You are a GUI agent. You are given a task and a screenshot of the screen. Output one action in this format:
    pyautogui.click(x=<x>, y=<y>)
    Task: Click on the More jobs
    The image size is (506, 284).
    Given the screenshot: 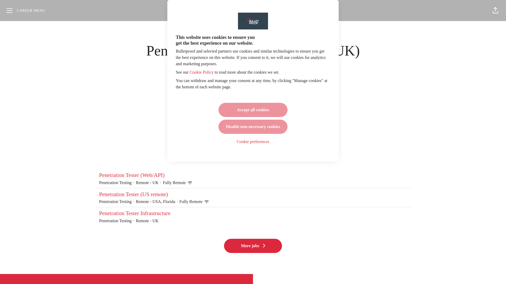 What is the action you would take?
    pyautogui.click(x=253, y=246)
    